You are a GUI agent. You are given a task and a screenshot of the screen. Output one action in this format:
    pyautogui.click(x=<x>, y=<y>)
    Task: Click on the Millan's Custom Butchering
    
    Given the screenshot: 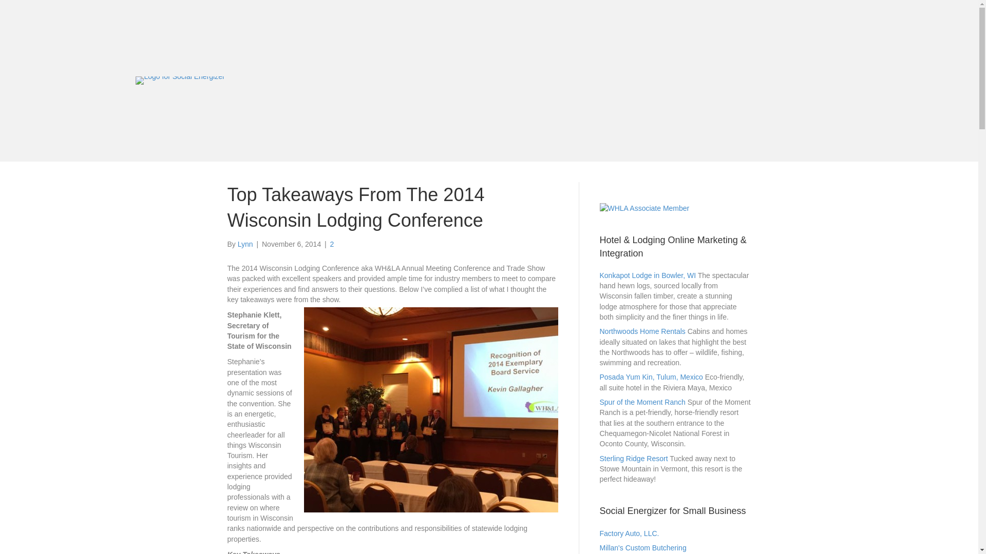 What is the action you would take?
    pyautogui.click(x=643, y=547)
    